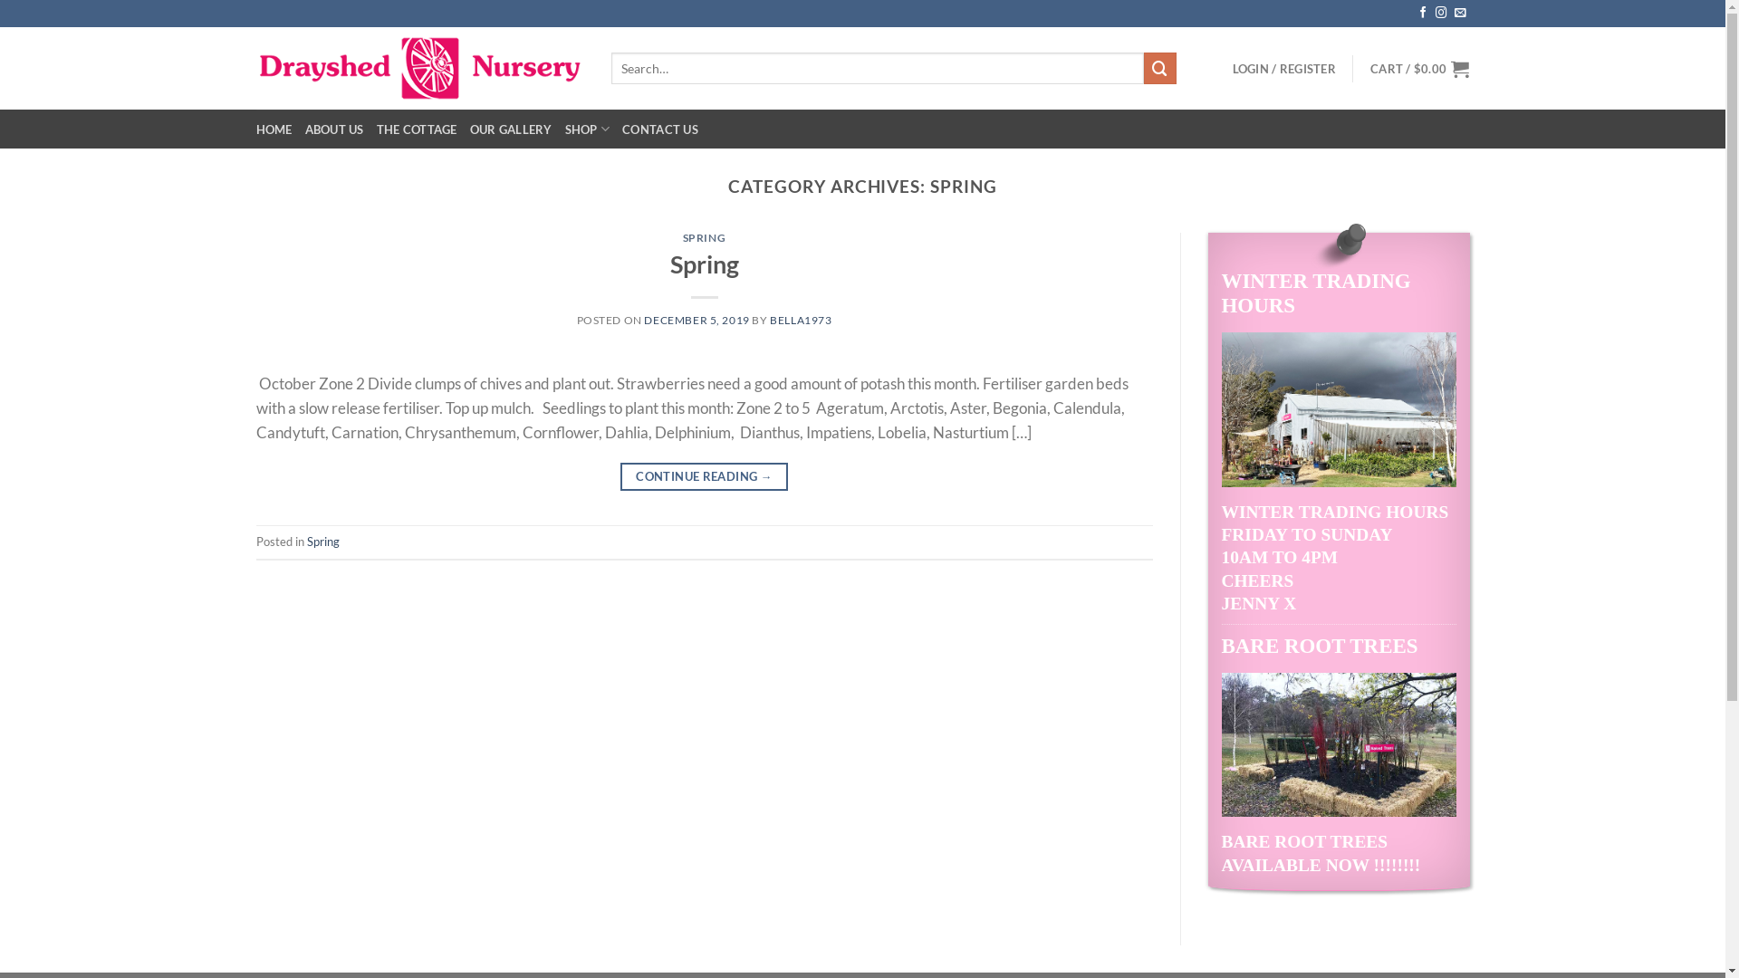 The image size is (1739, 978). I want to click on Spring, so click(705, 264).